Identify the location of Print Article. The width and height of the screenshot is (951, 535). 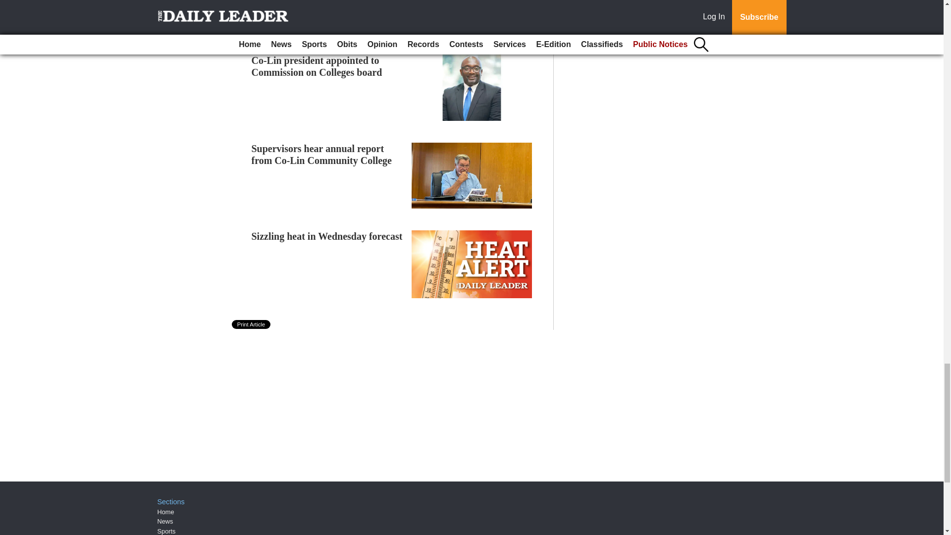
(252, 324).